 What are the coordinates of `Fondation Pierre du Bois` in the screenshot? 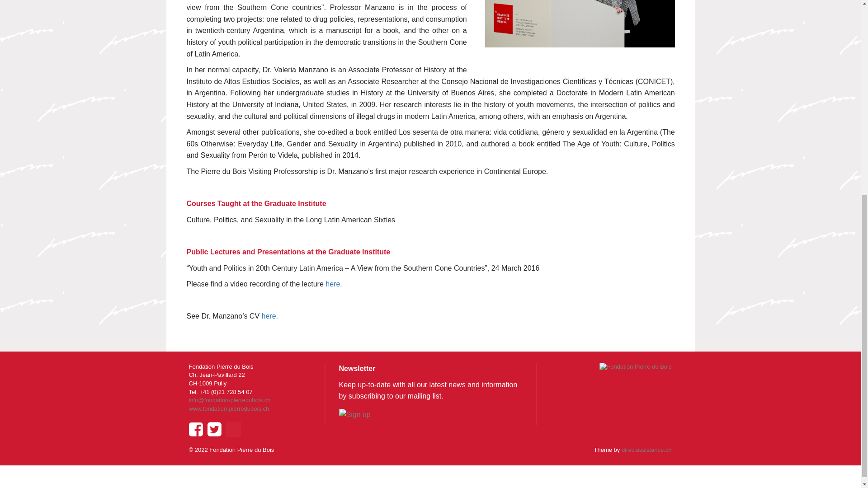 It's located at (635, 367).